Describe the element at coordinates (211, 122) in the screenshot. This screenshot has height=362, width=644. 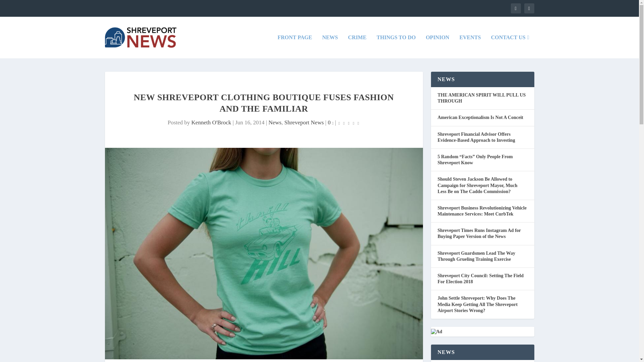
I see `Posts by Kenneth O'Brock` at that location.